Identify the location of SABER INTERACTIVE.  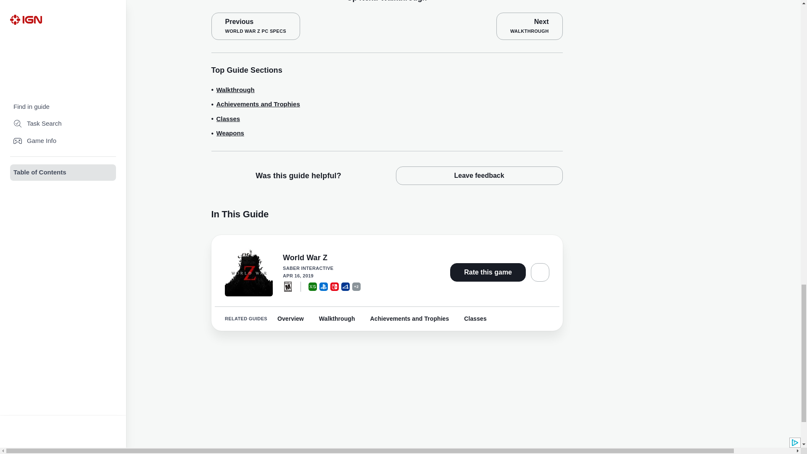
(356, 268).